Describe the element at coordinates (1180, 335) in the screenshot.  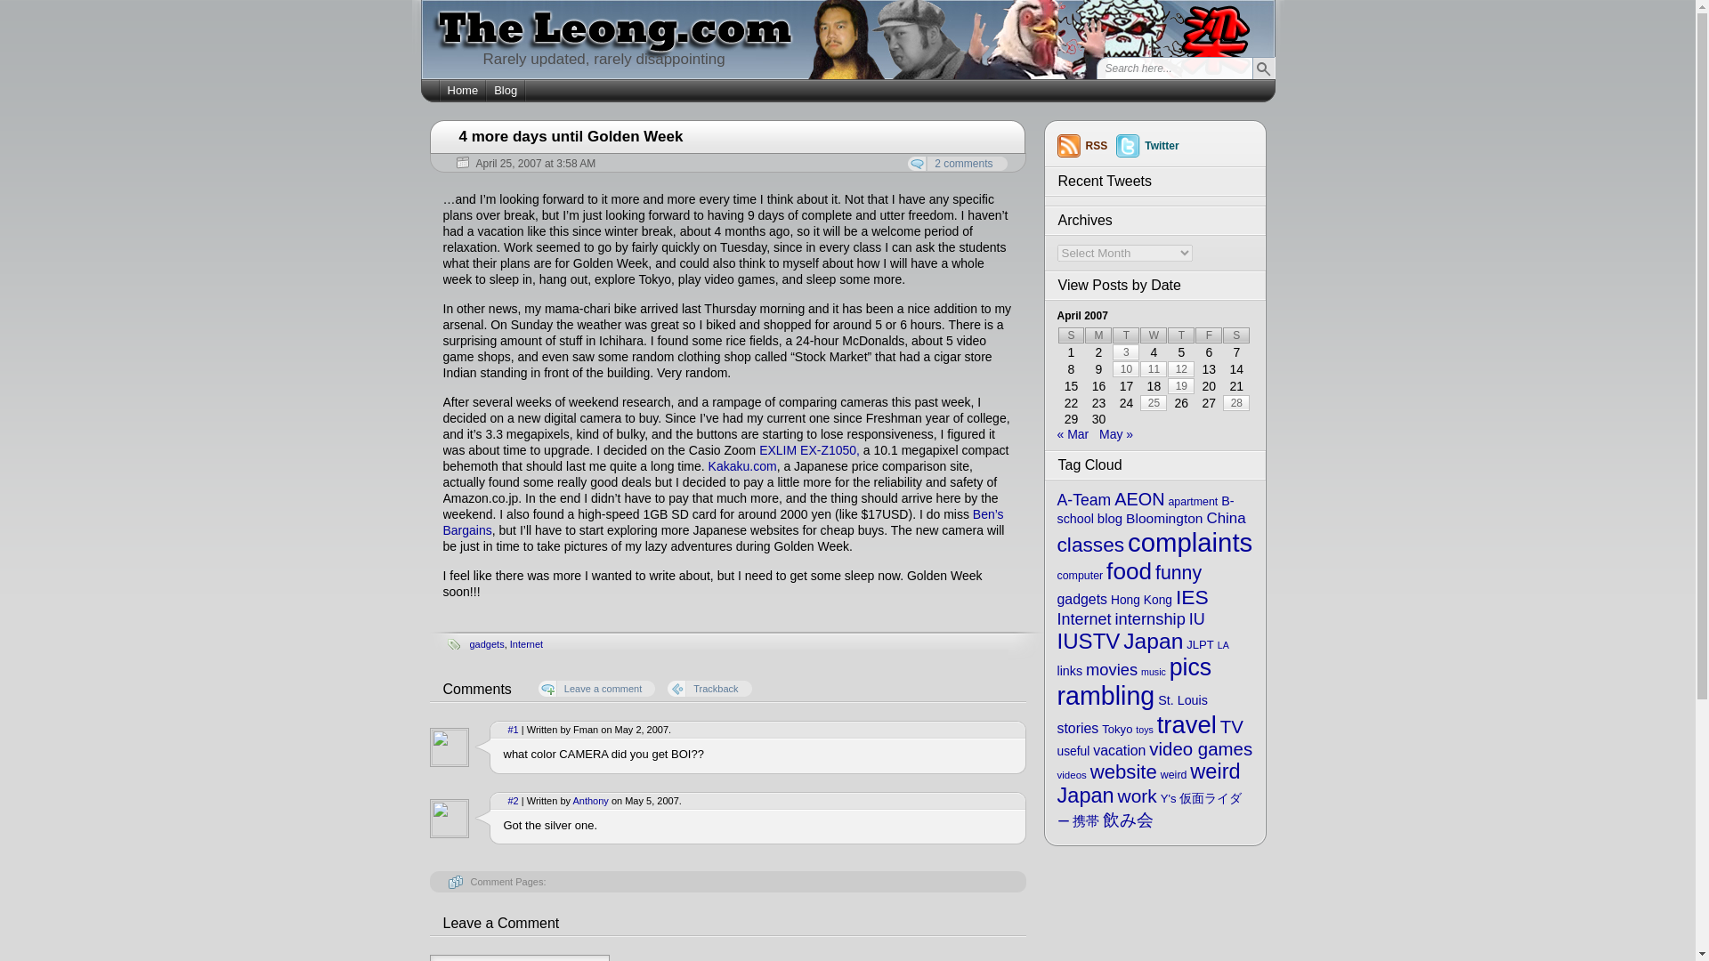
I see `Thursday` at that location.